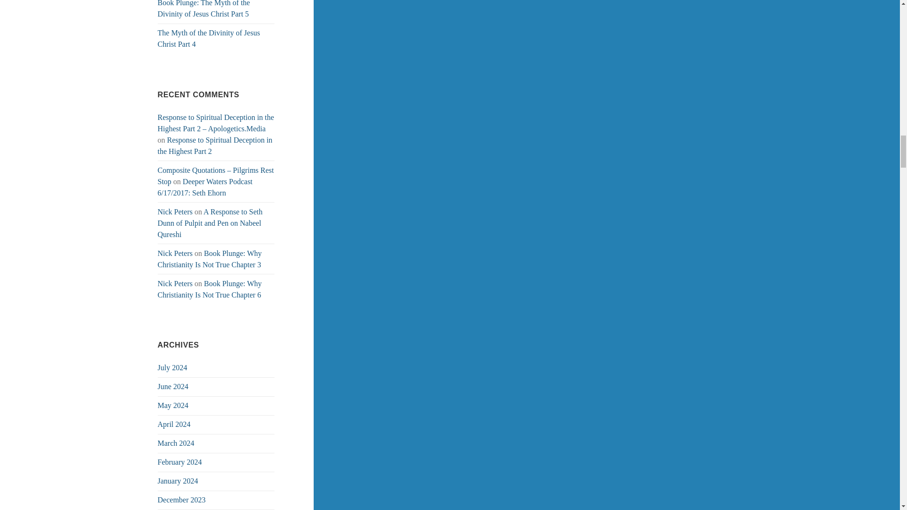 Image resolution: width=907 pixels, height=510 pixels. I want to click on The Myth of the Divinity of Jesus Christ Part 4, so click(209, 38).